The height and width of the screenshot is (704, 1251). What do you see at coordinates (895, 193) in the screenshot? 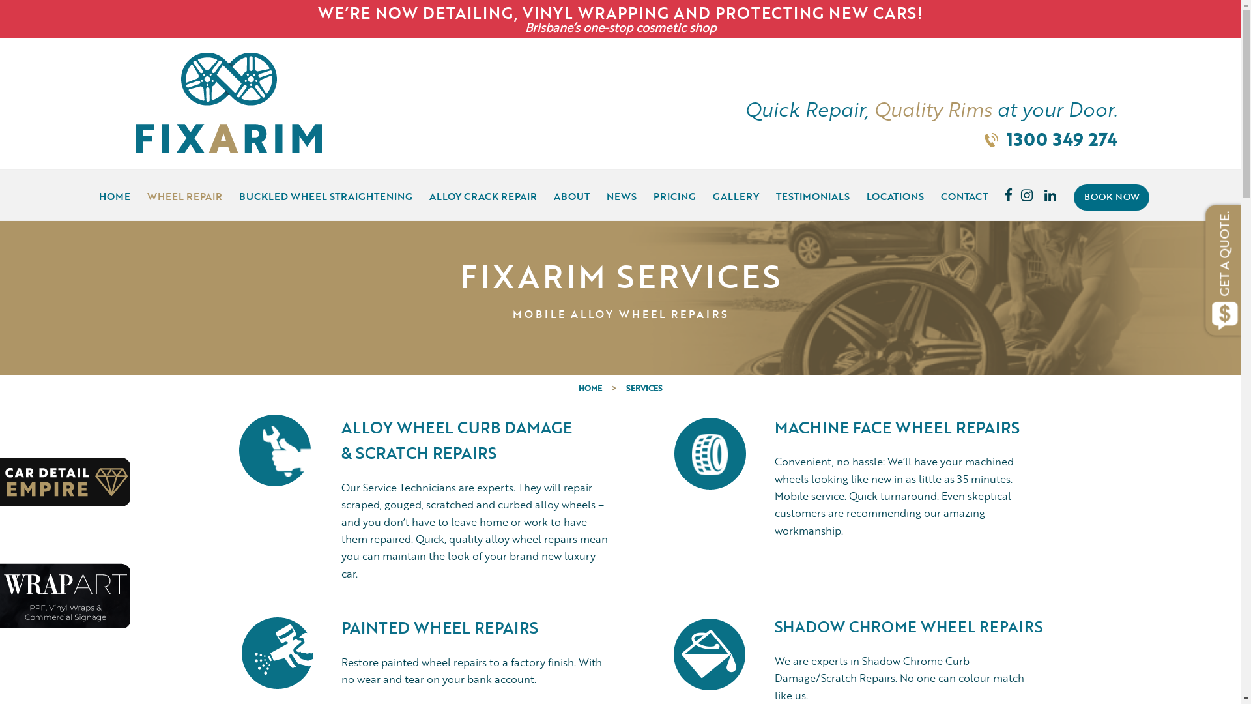
I see `LOCATIONS` at bounding box center [895, 193].